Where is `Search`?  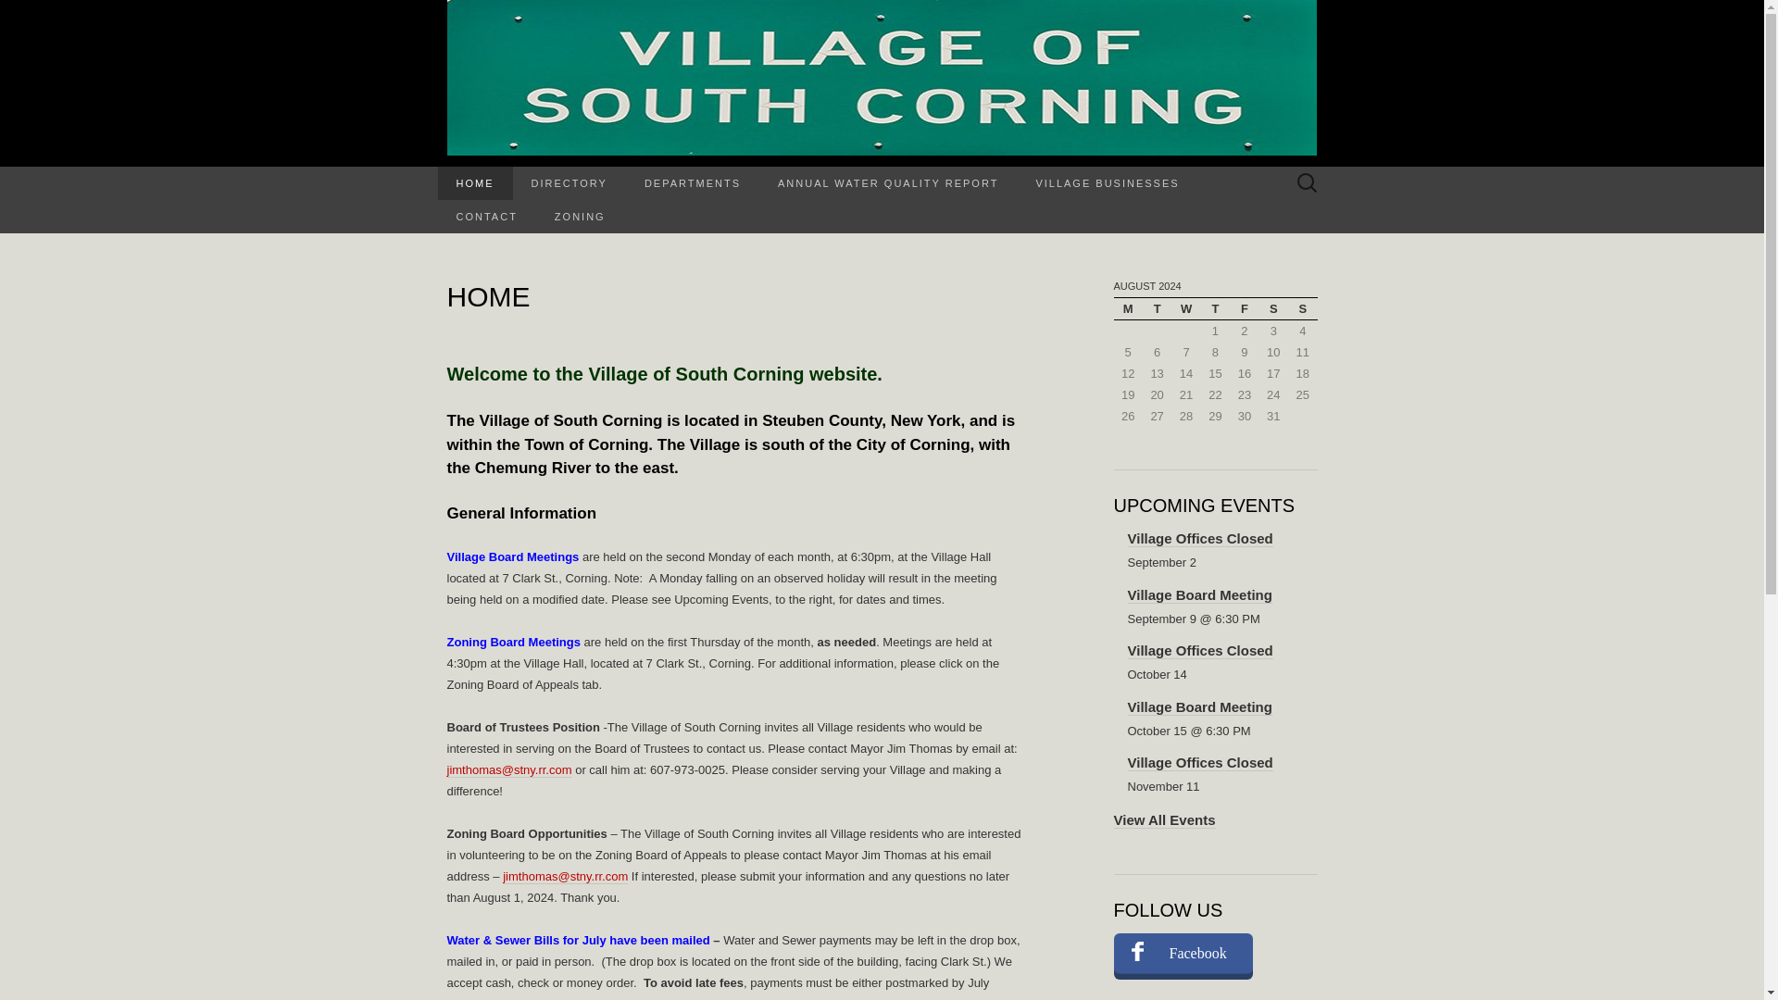 Search is located at coordinates (48, 15).